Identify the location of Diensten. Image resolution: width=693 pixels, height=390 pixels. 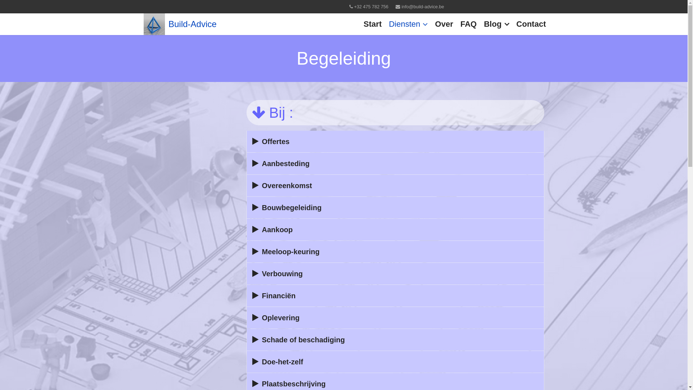
(408, 24).